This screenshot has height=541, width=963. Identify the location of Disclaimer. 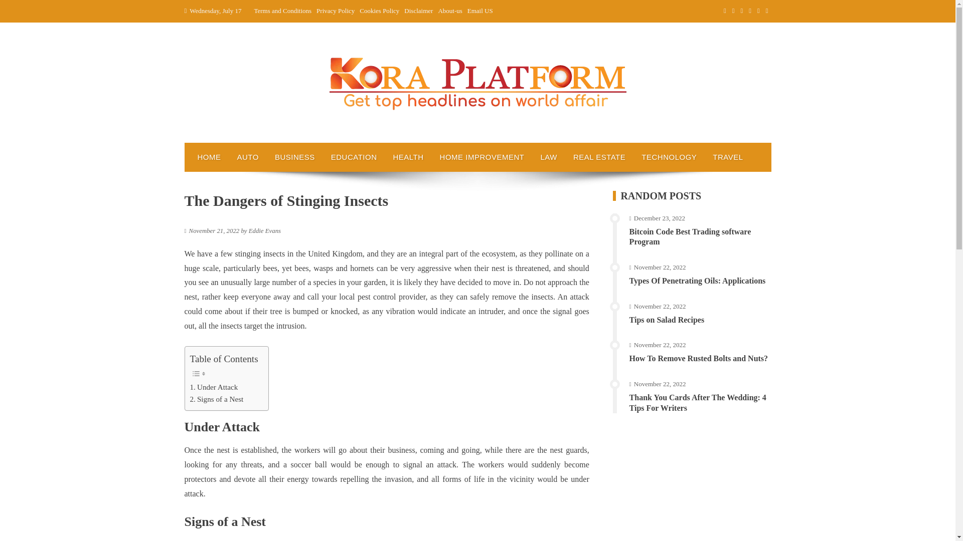
(418, 11).